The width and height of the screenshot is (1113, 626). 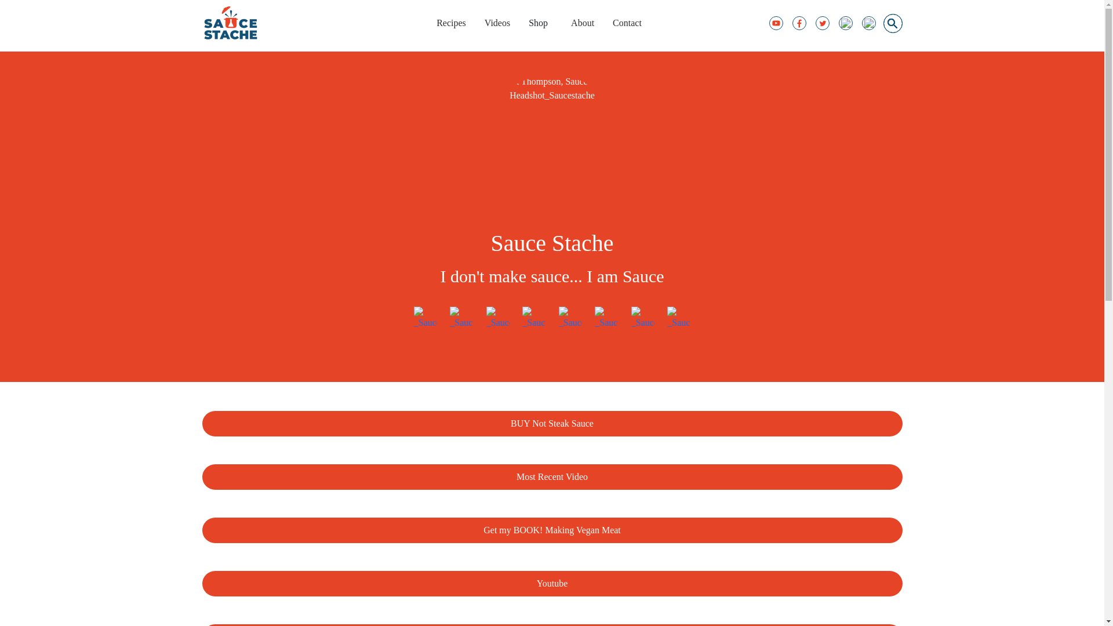 I want to click on snapchat, so click(x=570, y=317).